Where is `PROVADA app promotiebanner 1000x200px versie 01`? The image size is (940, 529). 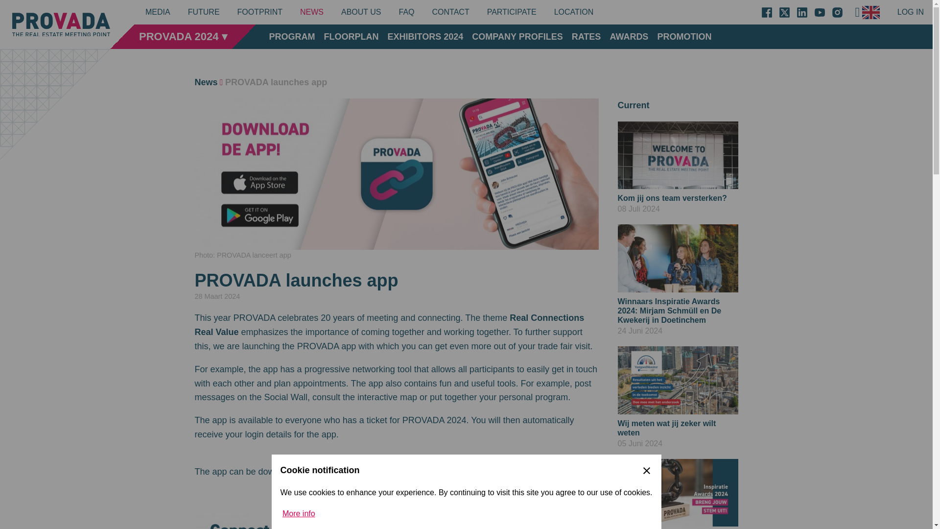
PROVADA app promotiebanner 1000x200px versie 01 is located at coordinates (397, 520).